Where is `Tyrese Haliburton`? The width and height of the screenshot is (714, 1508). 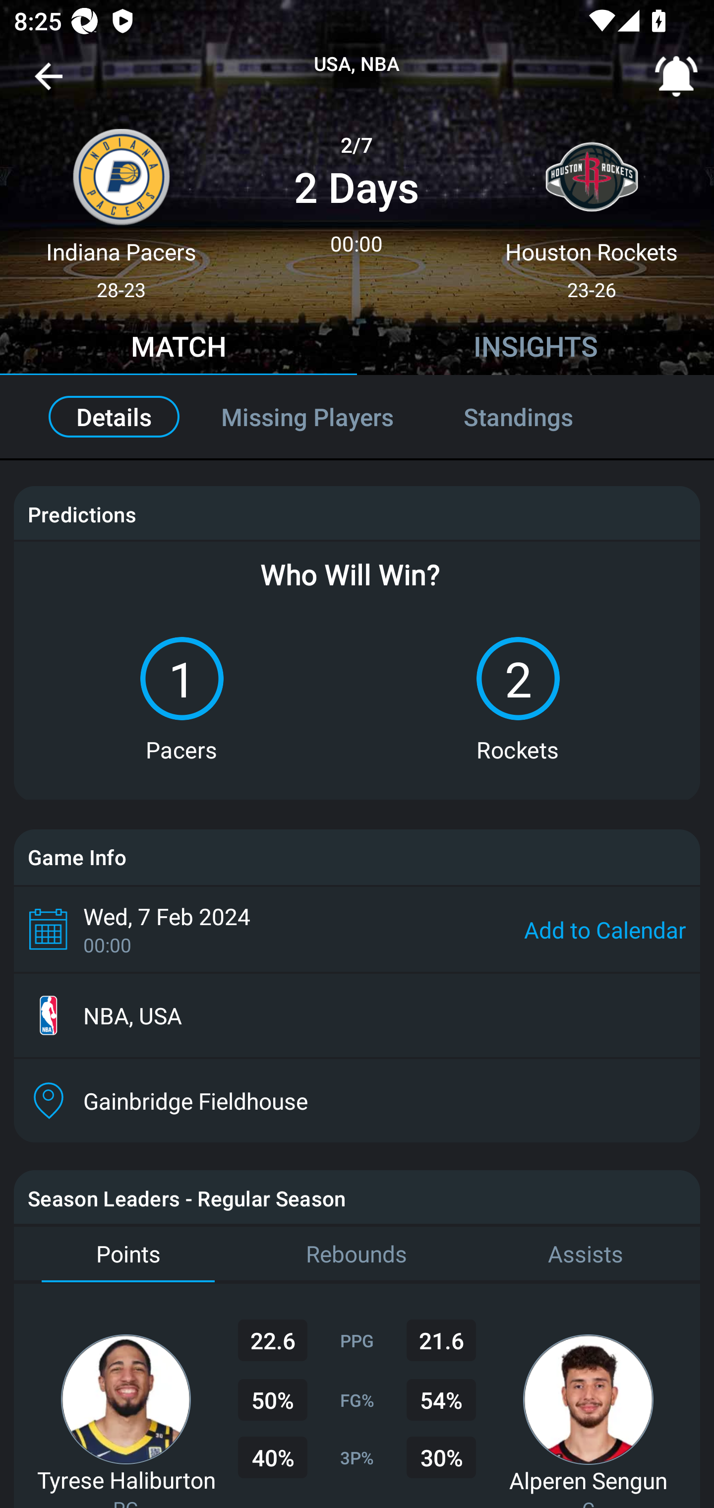
Tyrese Haliburton is located at coordinates (126, 1479).